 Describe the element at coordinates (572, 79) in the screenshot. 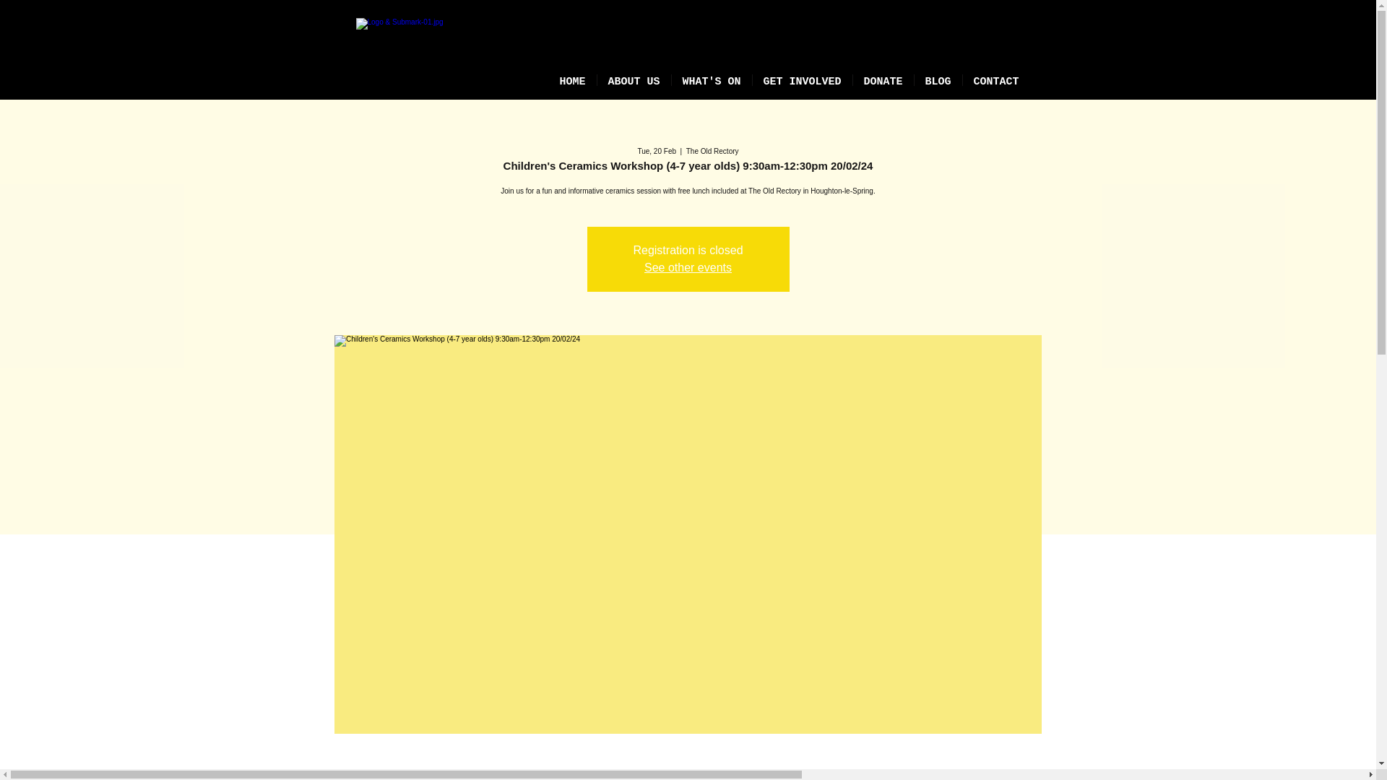

I see `HOME` at that location.